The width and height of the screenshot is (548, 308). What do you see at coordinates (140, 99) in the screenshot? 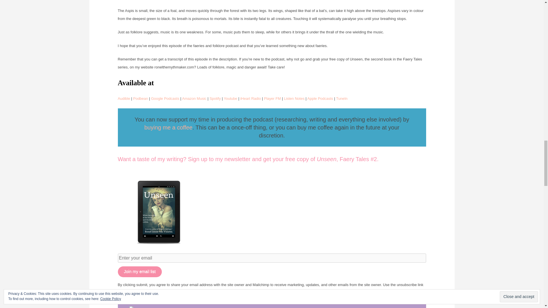
I see `Podbean` at bounding box center [140, 99].